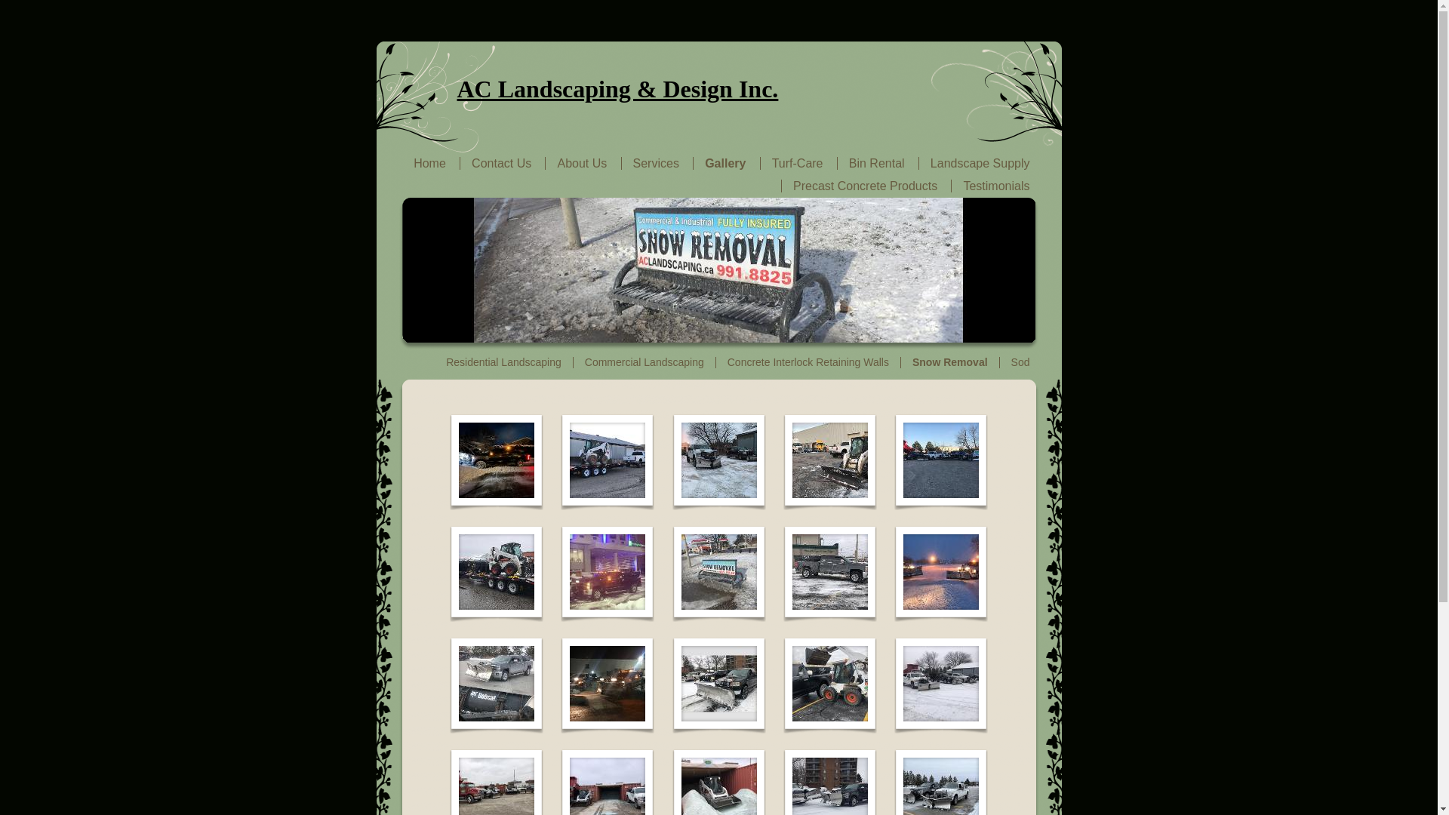 This screenshot has width=1449, height=815. Describe the element at coordinates (430, 163) in the screenshot. I see `Home` at that location.